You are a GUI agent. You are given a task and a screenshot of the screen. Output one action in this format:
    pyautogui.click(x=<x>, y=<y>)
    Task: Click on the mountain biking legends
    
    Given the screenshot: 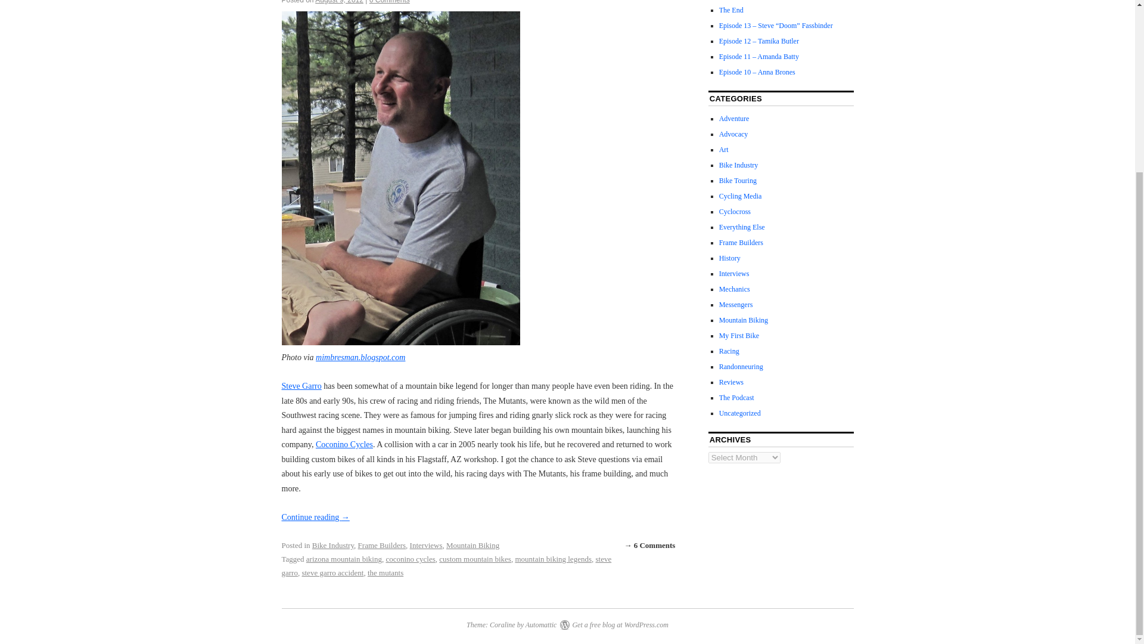 What is the action you would take?
    pyautogui.click(x=553, y=559)
    